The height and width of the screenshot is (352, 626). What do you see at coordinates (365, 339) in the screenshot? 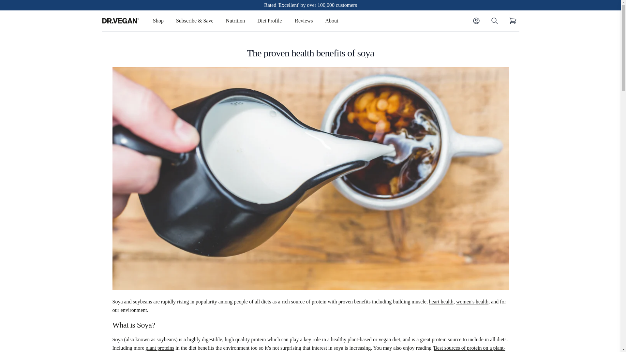
I see `benefits of plant-based diet` at bounding box center [365, 339].